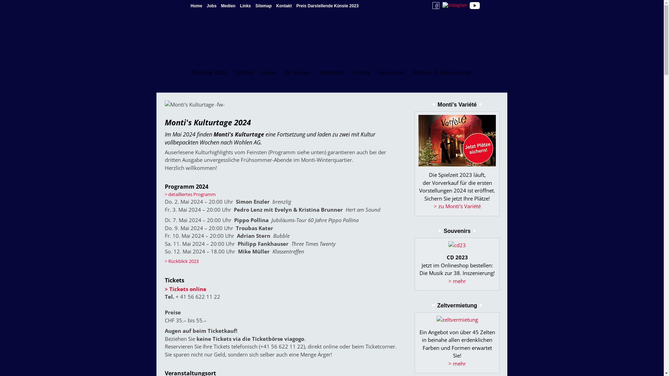 This screenshot has width=669, height=376. I want to click on Souvenirs, so click(391, 69).